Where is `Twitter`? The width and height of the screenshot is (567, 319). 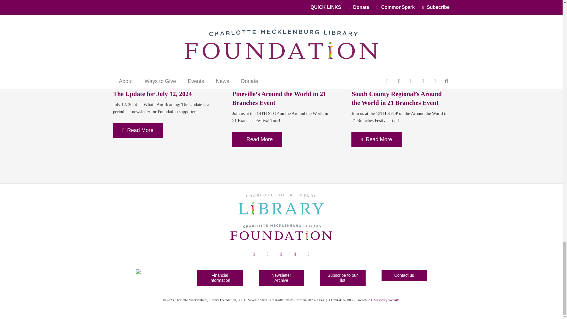
Twitter is located at coordinates (281, 254).